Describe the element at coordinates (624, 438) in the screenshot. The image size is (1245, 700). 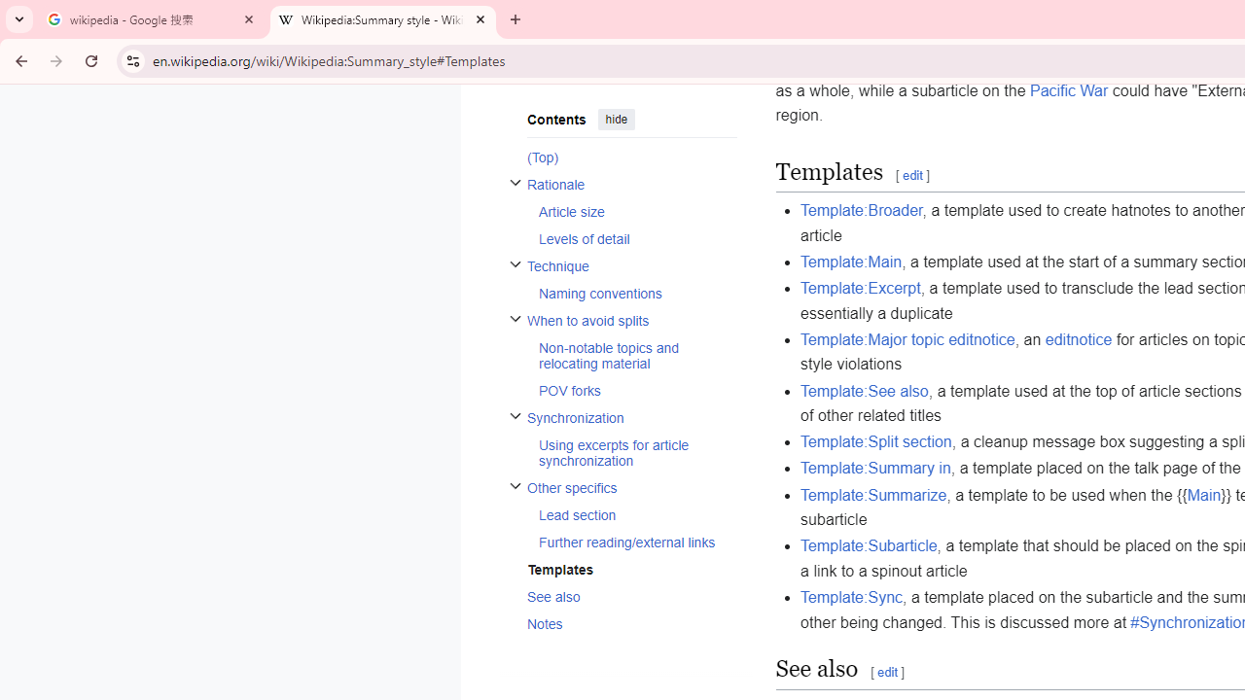
I see `AutomationID: toc-Synchronization` at that location.